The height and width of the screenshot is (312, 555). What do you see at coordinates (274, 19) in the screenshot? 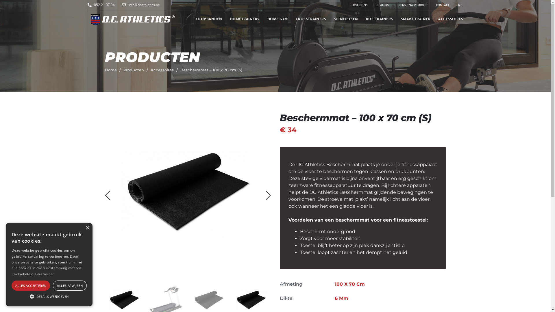
I see `HOME GYM` at bounding box center [274, 19].